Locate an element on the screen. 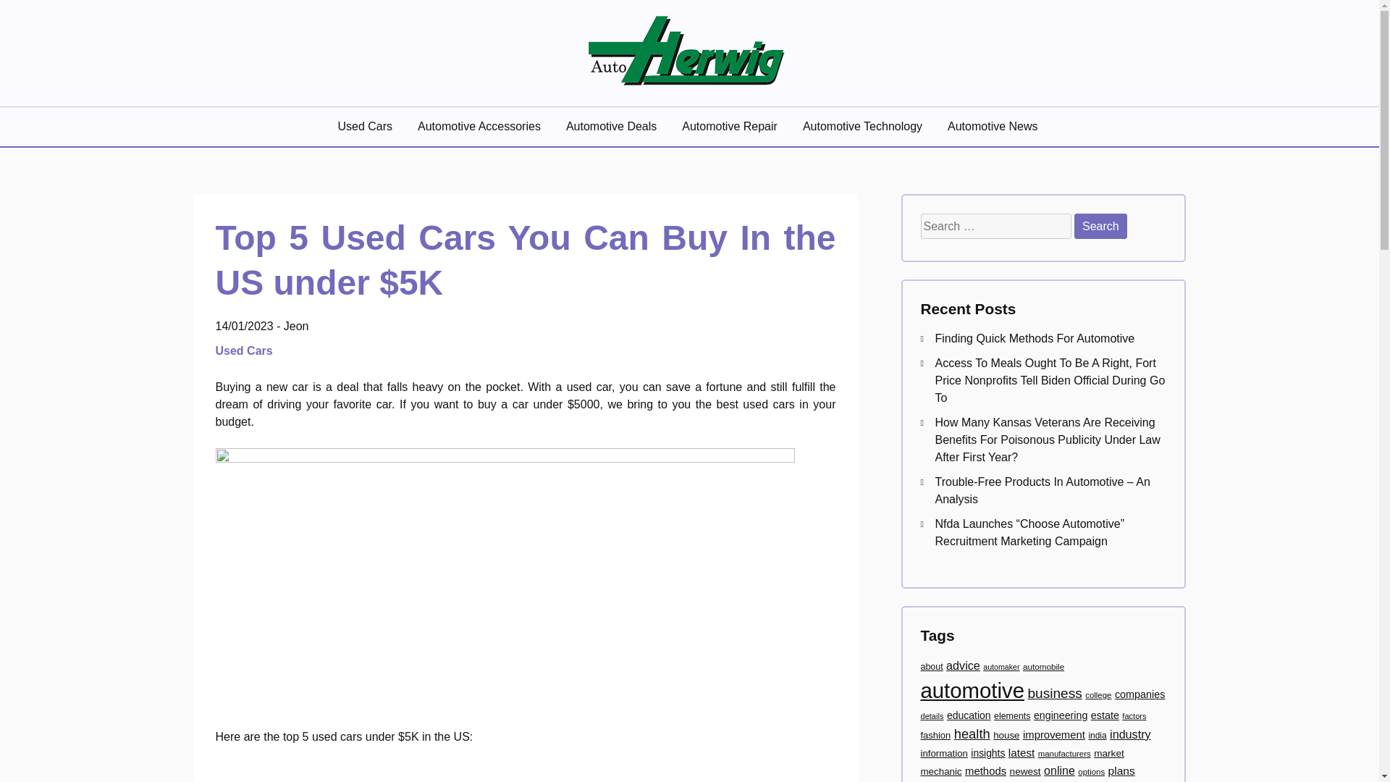 This screenshot has width=1390, height=782. automotive is located at coordinates (972, 690).